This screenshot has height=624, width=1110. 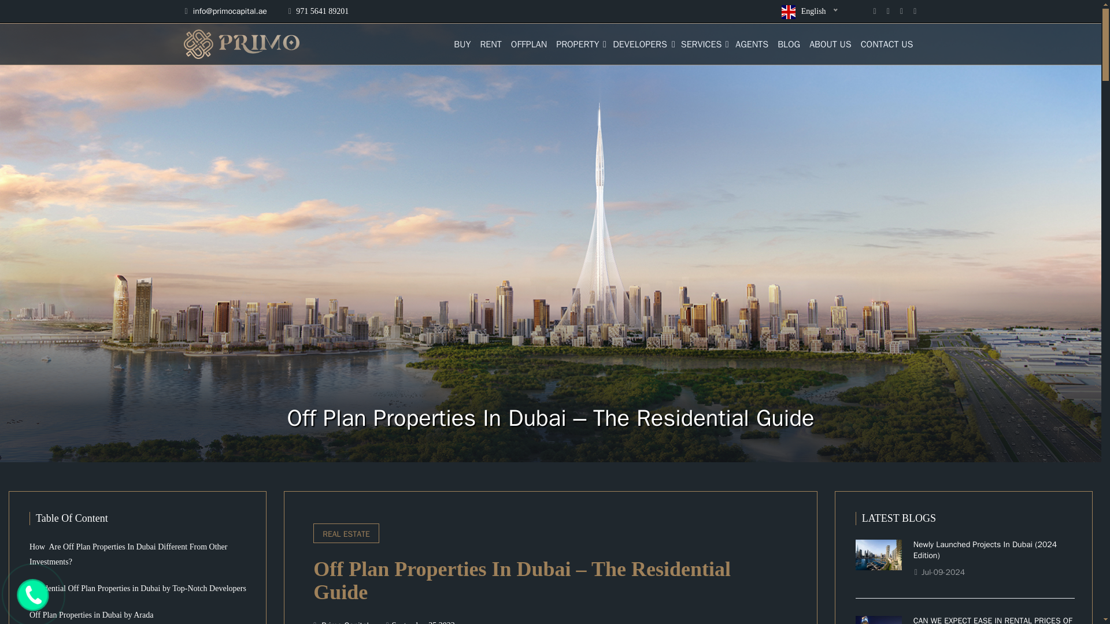 What do you see at coordinates (318, 11) in the screenshot?
I see `971 5641 89201` at bounding box center [318, 11].